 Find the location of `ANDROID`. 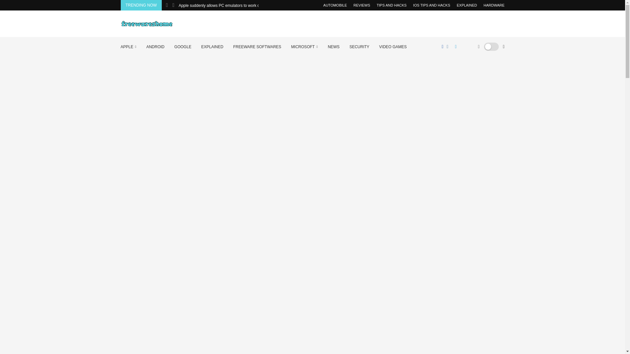

ANDROID is located at coordinates (155, 47).